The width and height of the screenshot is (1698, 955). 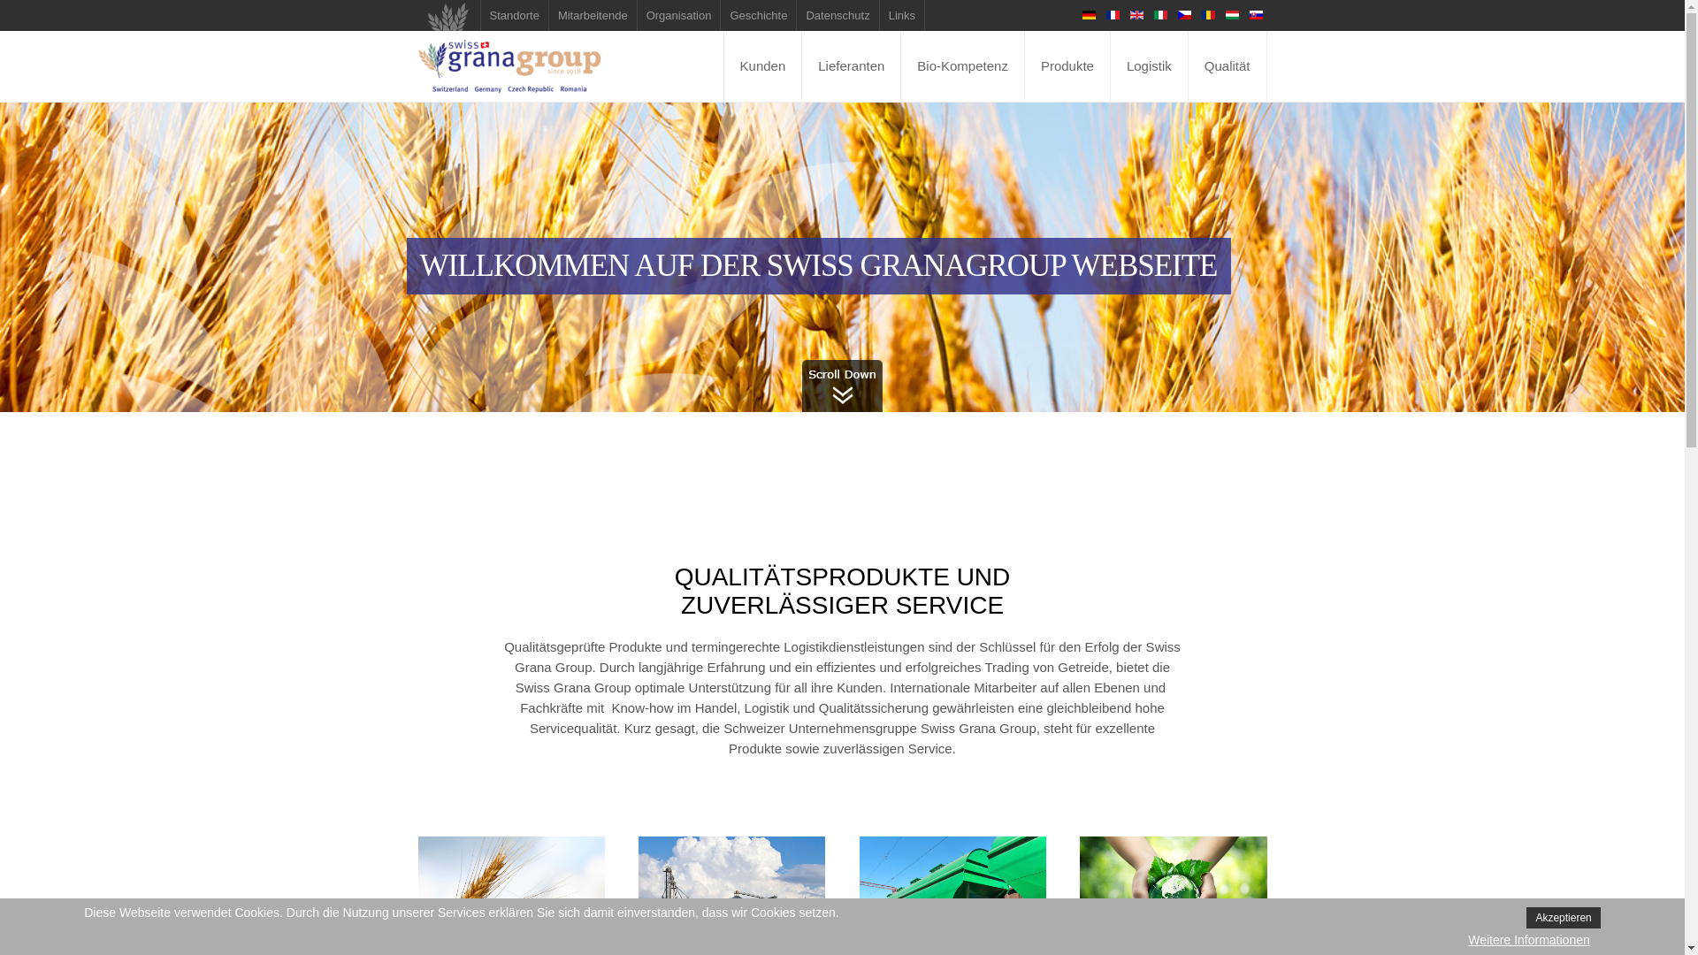 I want to click on Mitarbeitende, so click(x=593, y=16).